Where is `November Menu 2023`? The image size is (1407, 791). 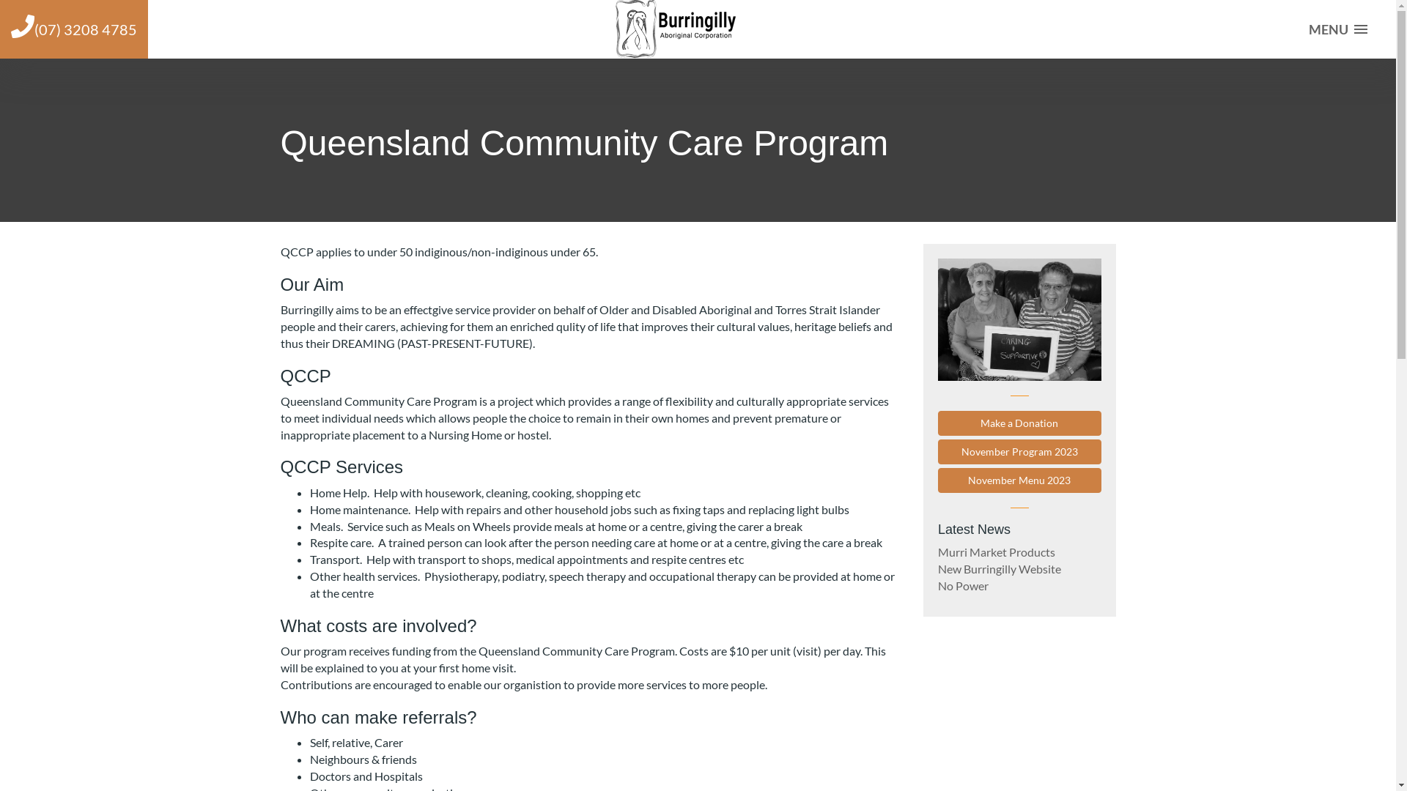 November Menu 2023 is located at coordinates (1020, 480).